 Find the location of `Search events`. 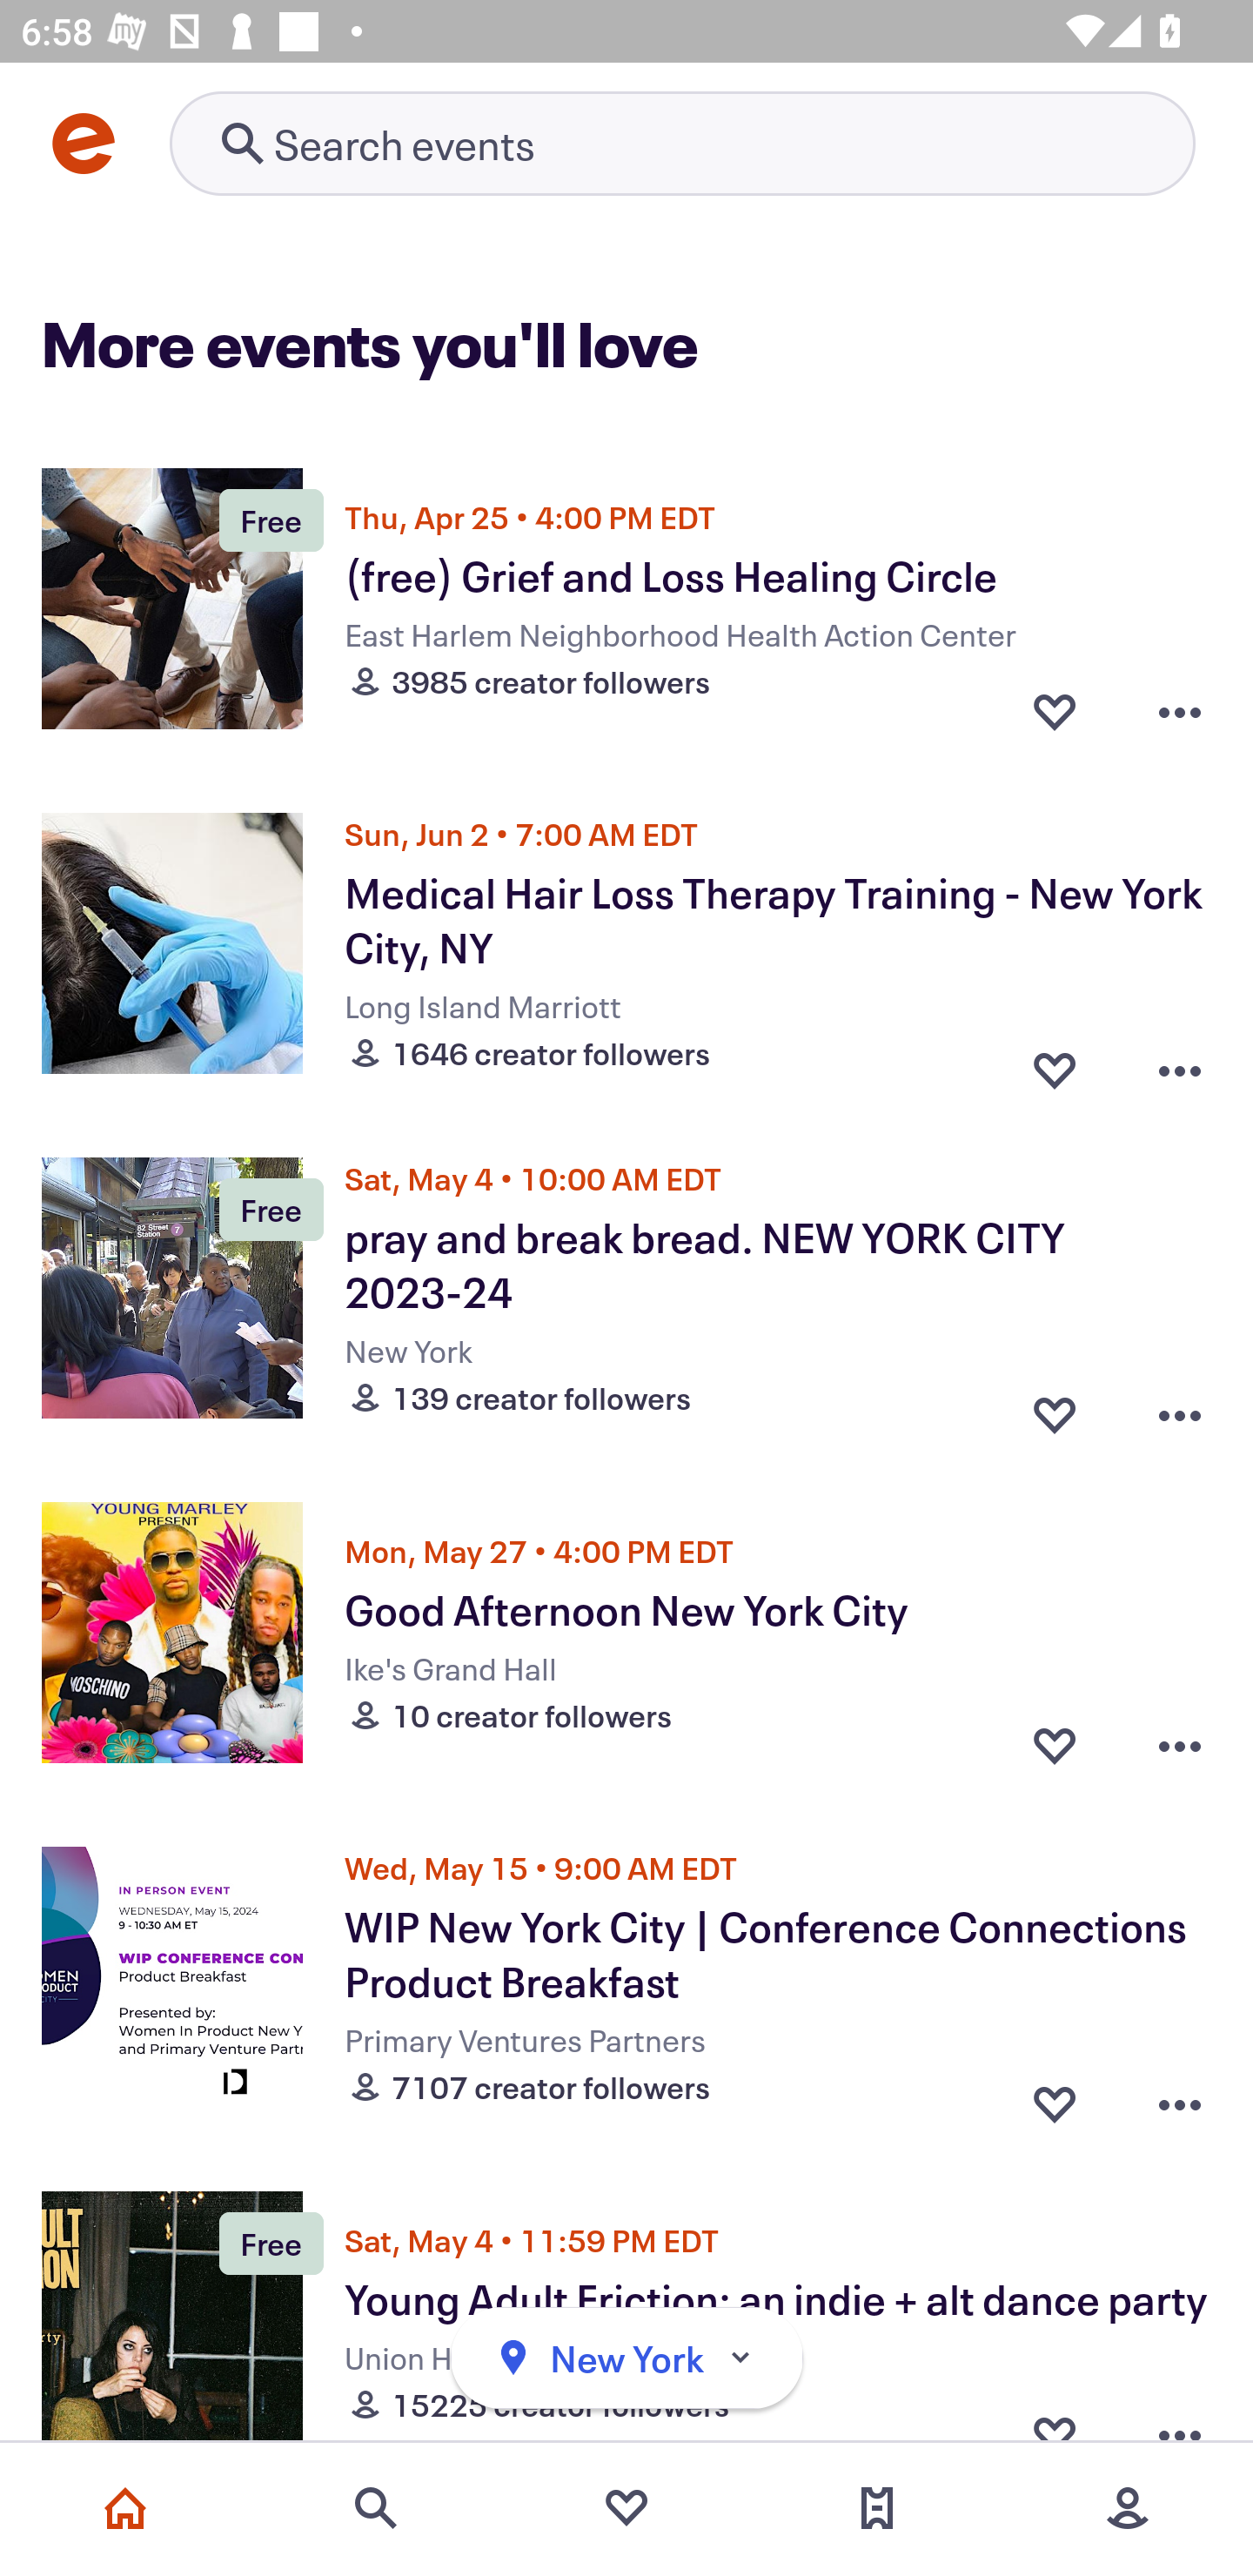

Search events is located at coordinates (376, 2508).